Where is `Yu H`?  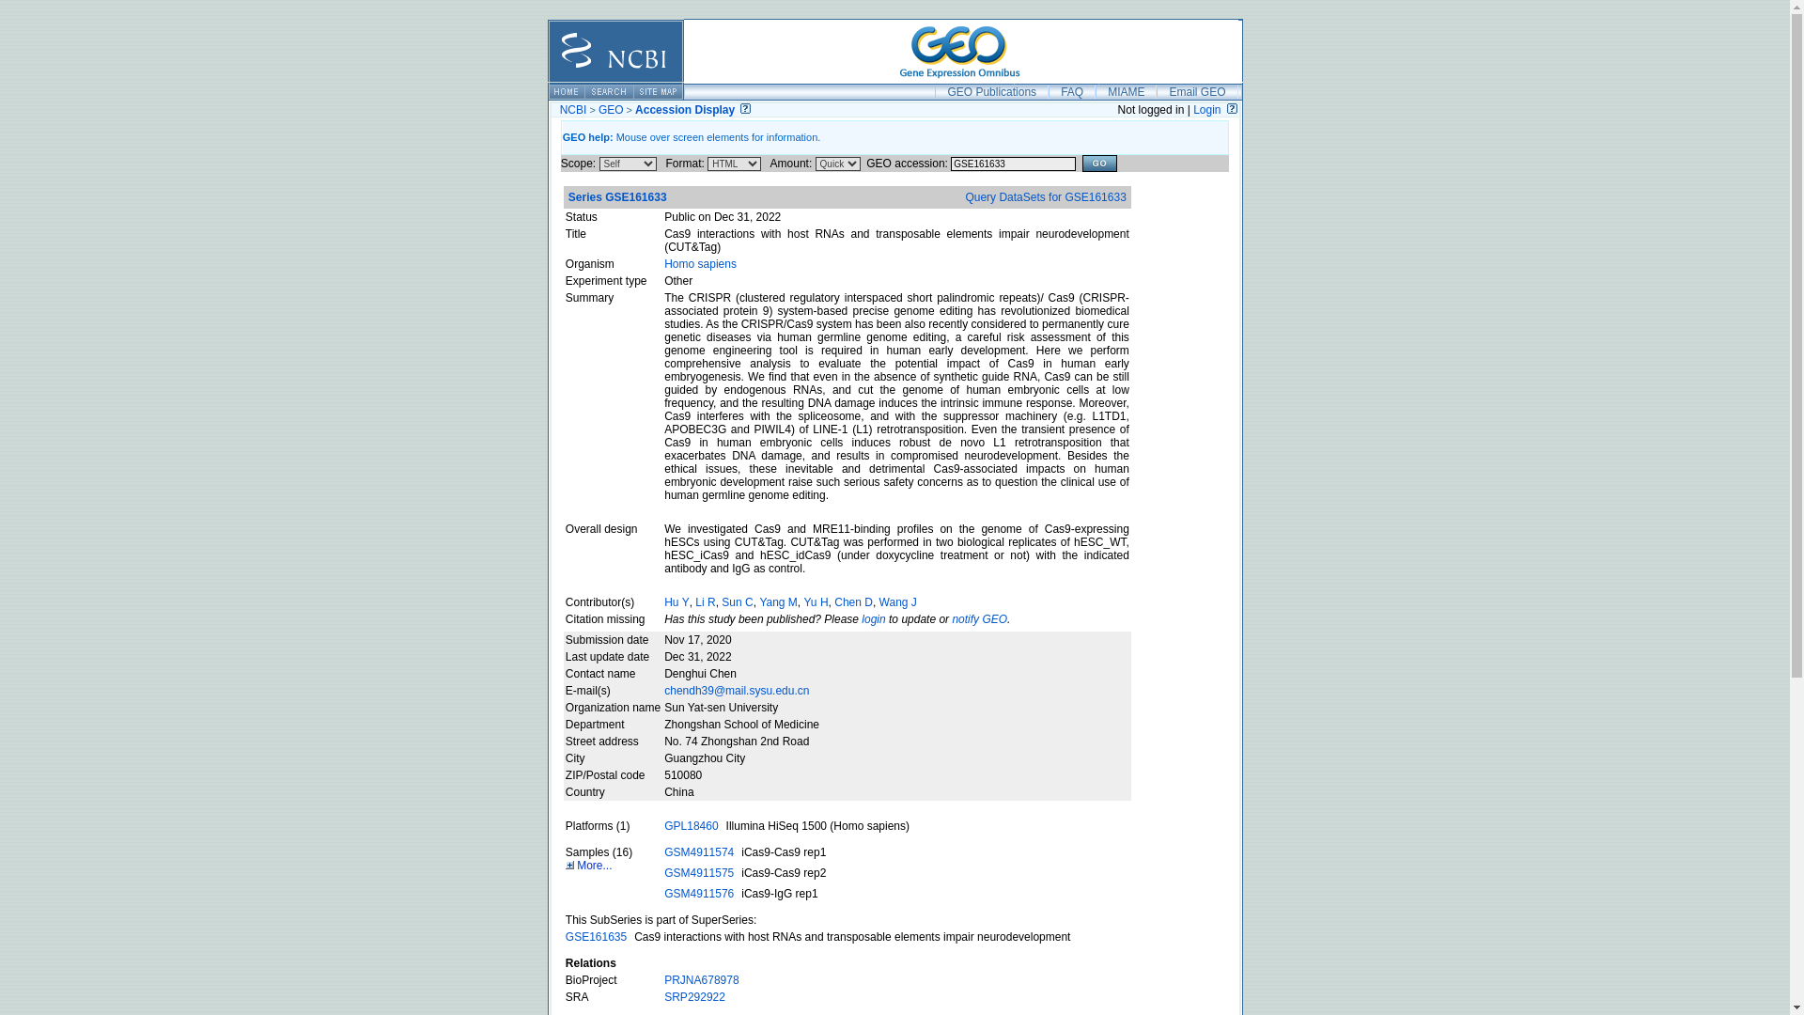 Yu H is located at coordinates (816, 601).